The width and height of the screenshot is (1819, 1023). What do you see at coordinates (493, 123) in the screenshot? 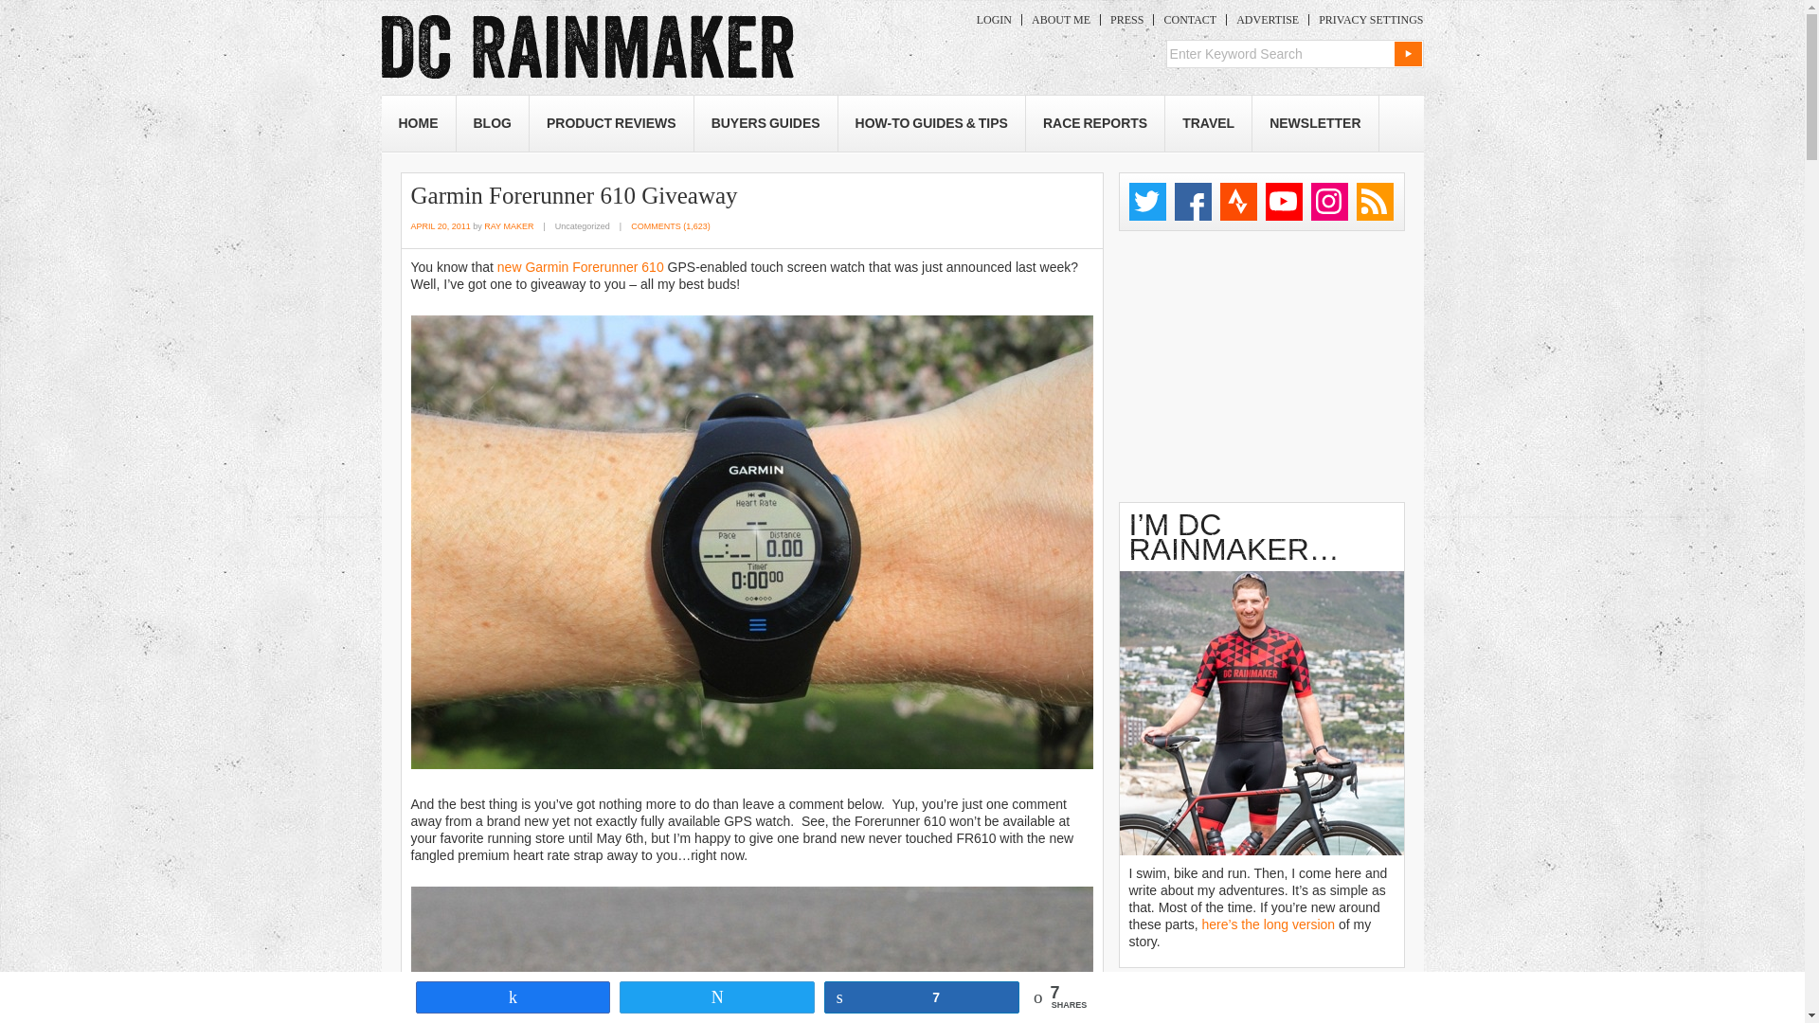
I see `BLOG` at bounding box center [493, 123].